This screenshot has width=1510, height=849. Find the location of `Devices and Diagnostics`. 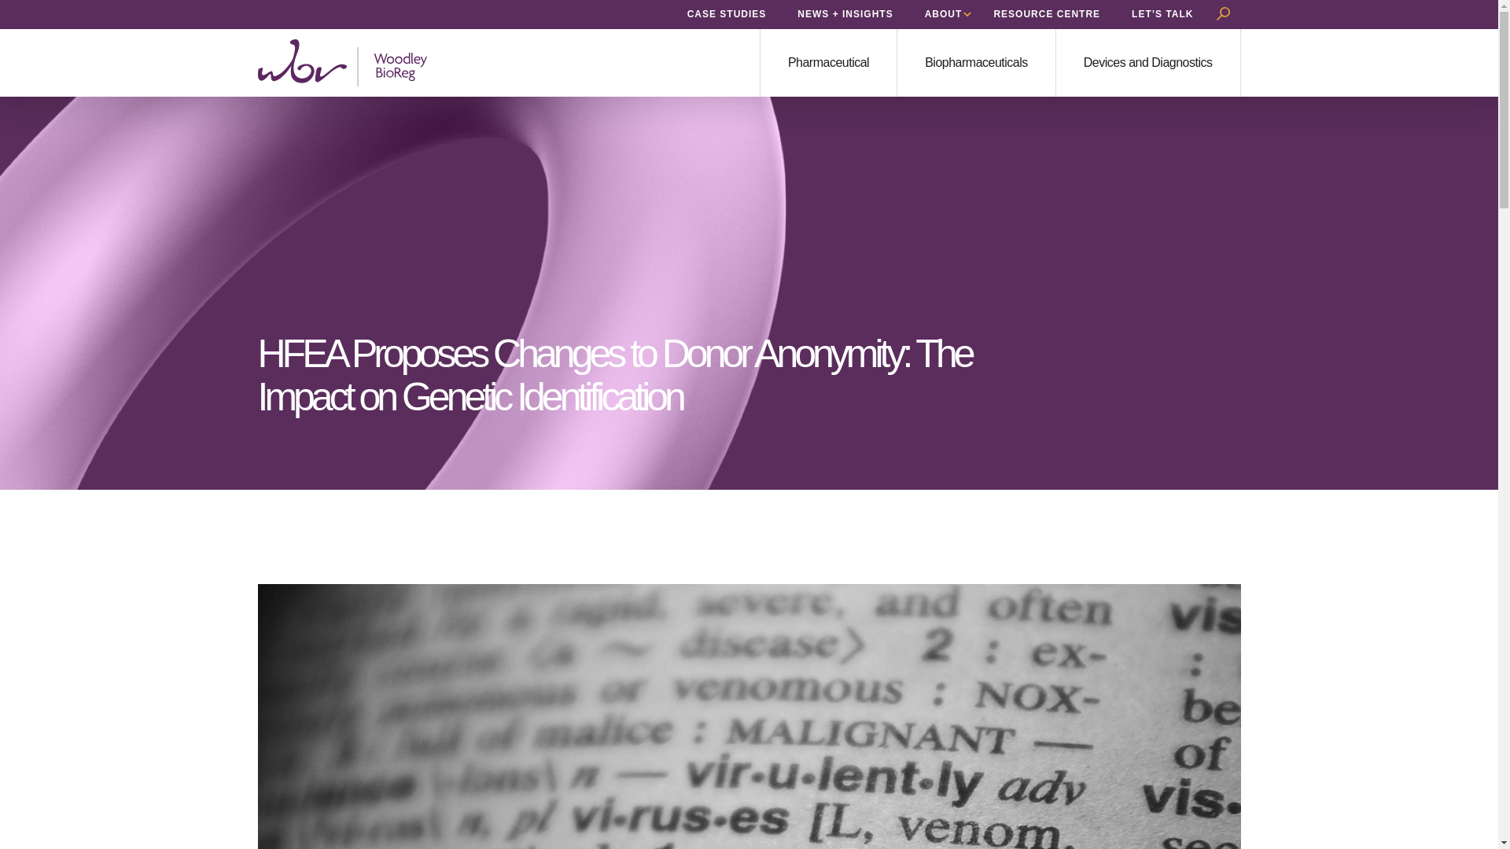

Devices and Diagnostics is located at coordinates (1148, 63).